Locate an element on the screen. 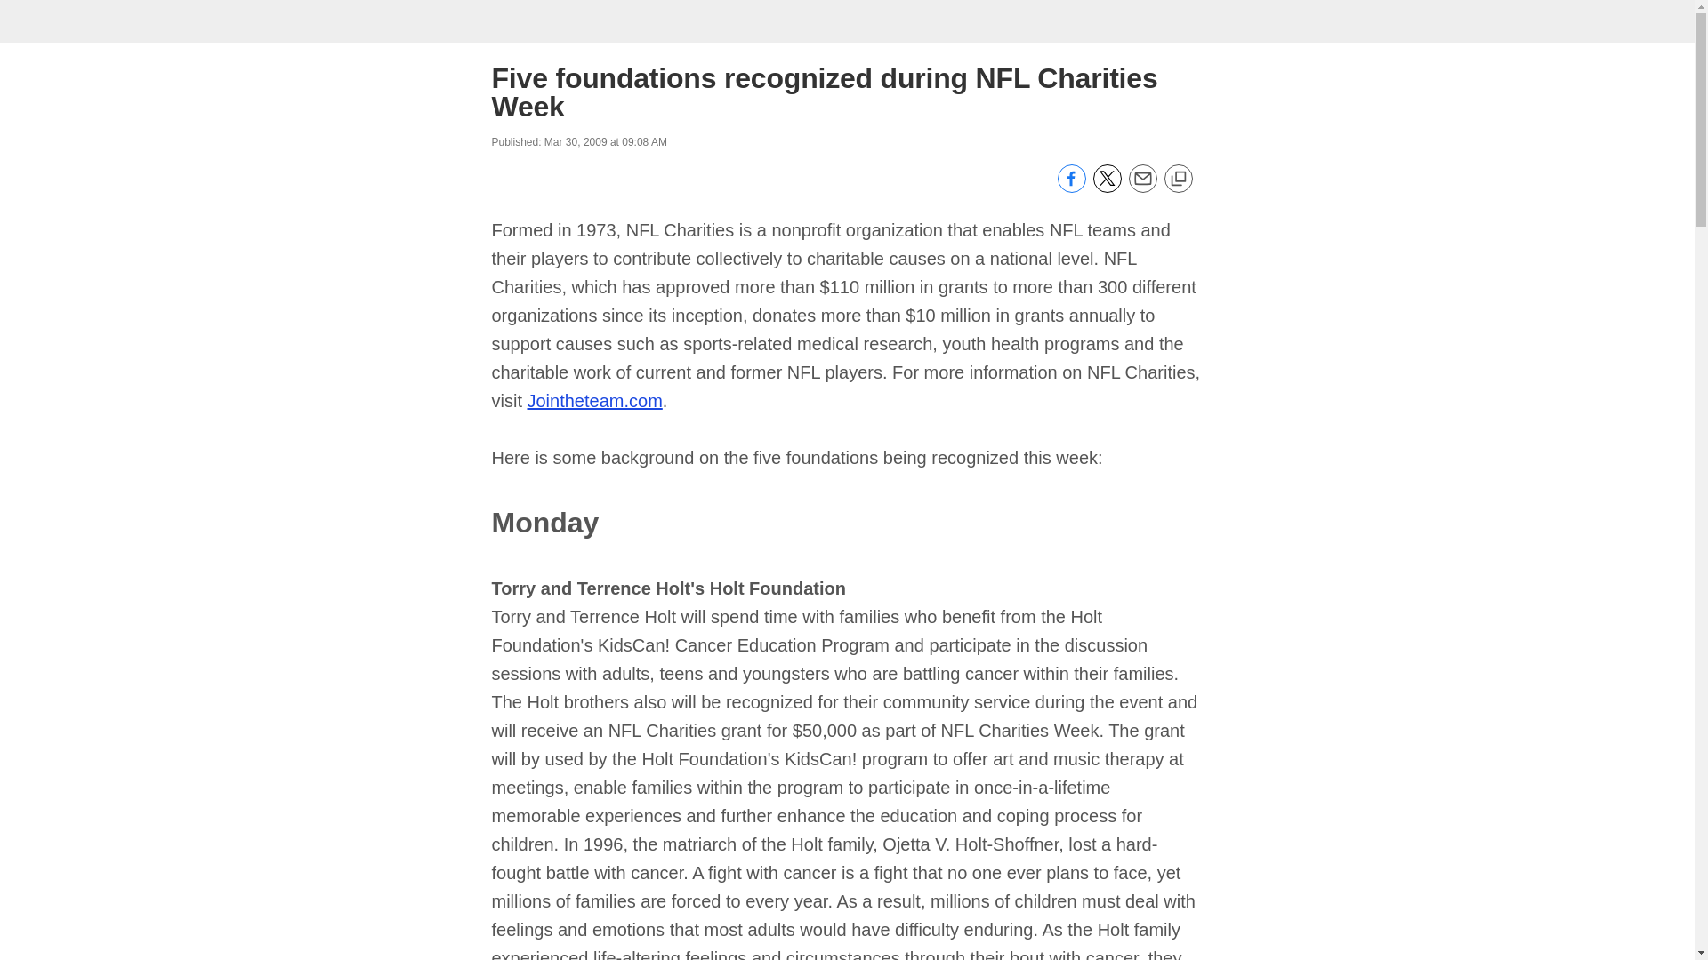  Share on Facebook is located at coordinates (1071, 188).